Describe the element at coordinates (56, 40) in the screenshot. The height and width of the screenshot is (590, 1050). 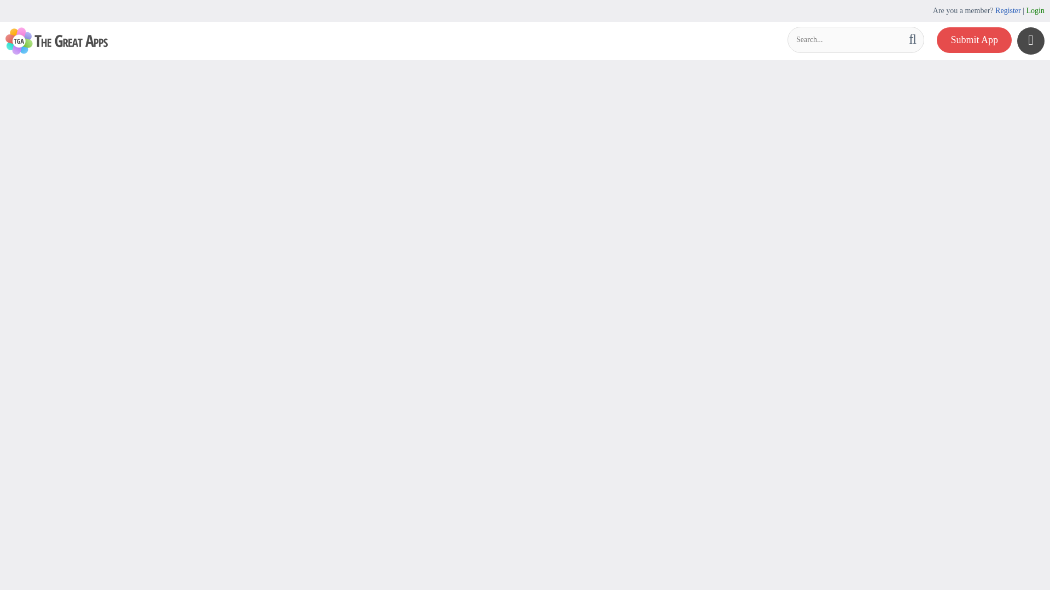
I see `The Great Apps` at that location.